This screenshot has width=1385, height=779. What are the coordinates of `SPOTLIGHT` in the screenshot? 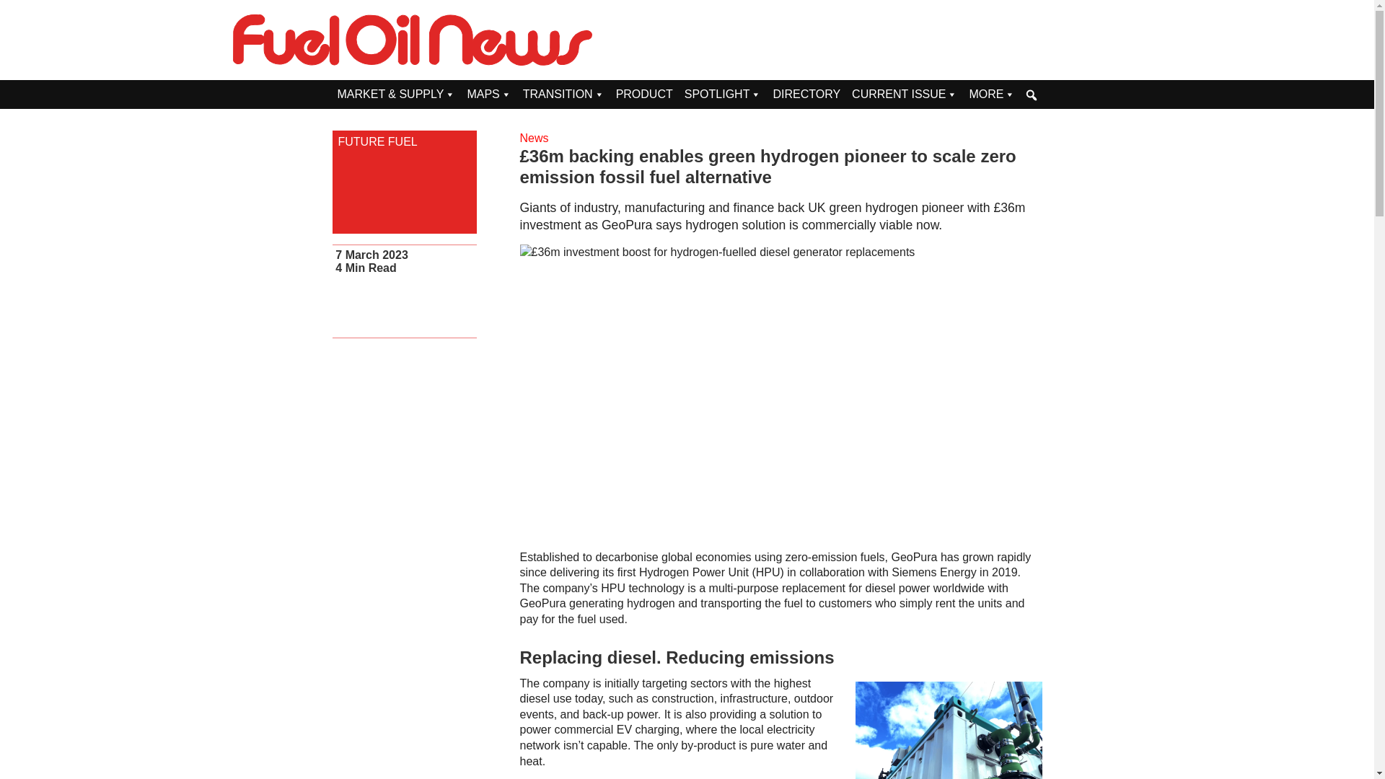 It's located at (723, 94).